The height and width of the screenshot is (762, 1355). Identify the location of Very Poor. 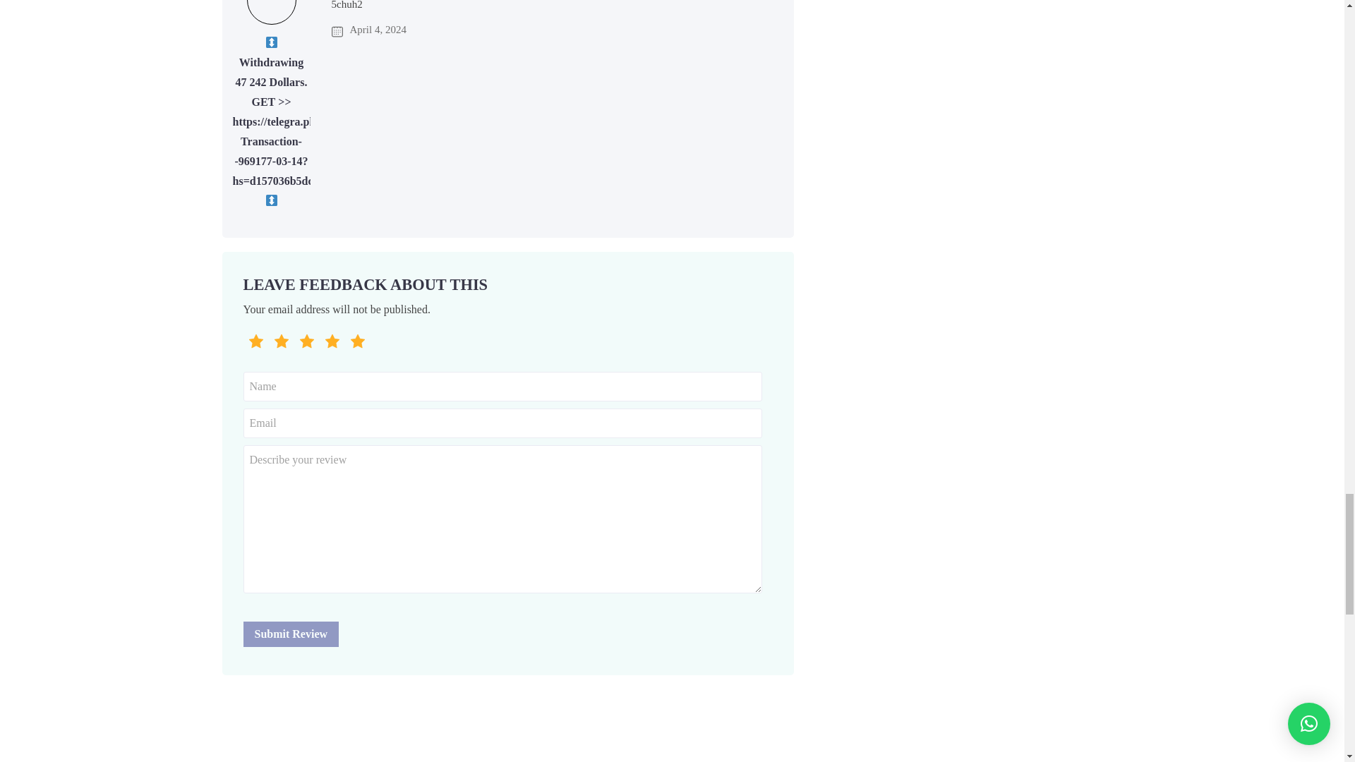
(255, 344).